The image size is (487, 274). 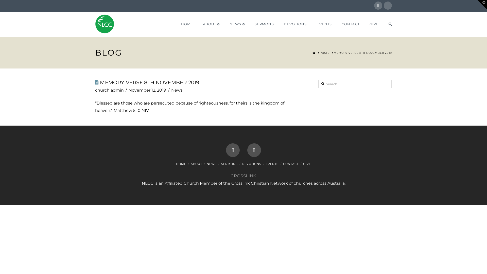 What do you see at coordinates (237, 24) in the screenshot?
I see `NEWS` at bounding box center [237, 24].